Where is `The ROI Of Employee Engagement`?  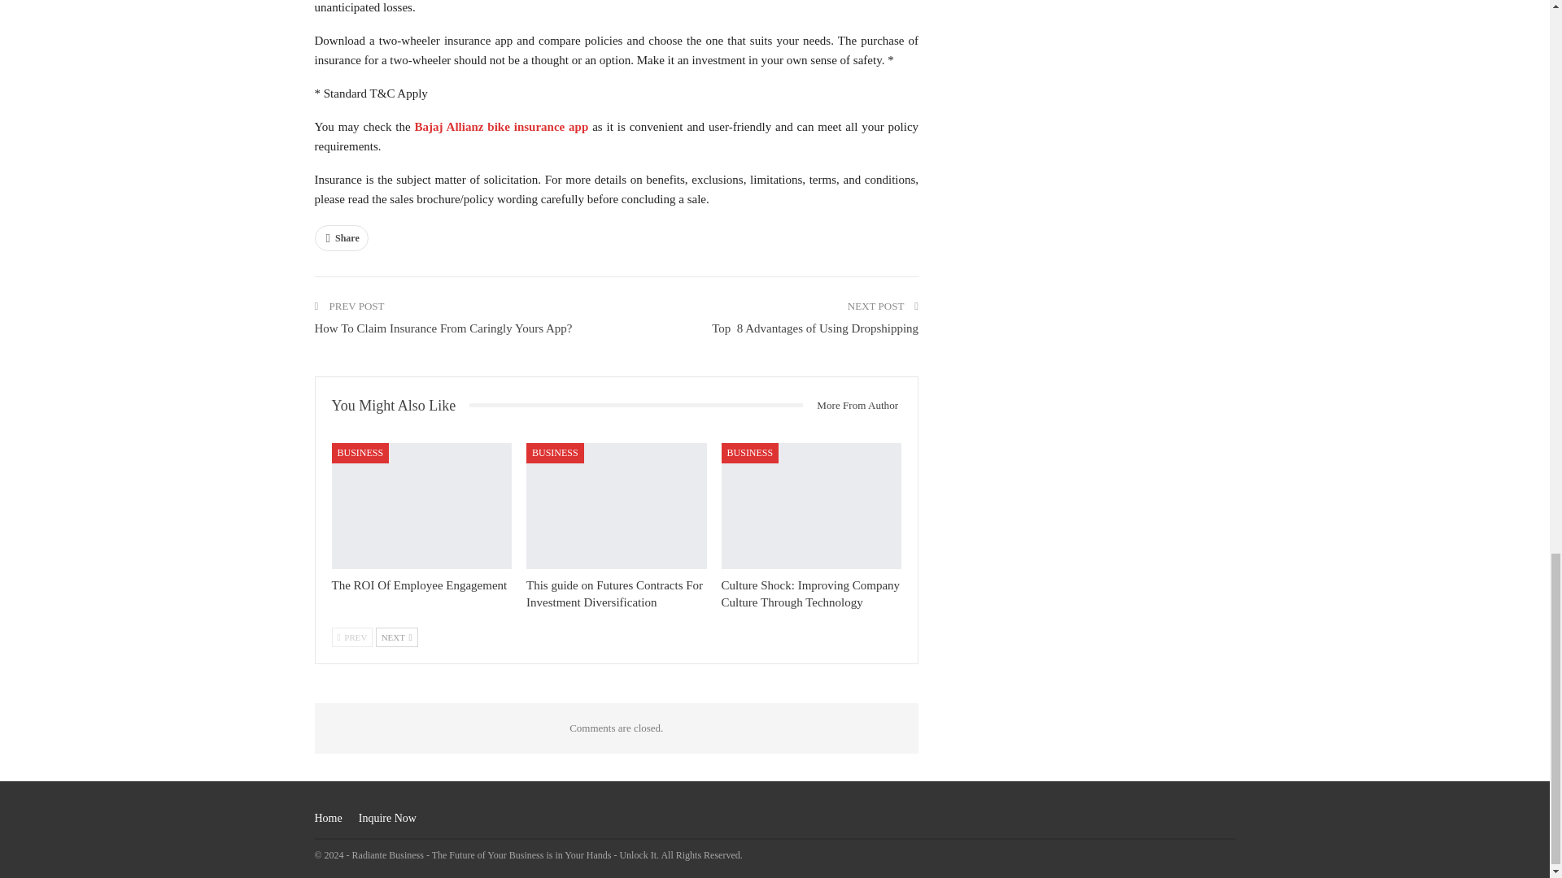
The ROI Of Employee Engagement is located at coordinates (420, 585).